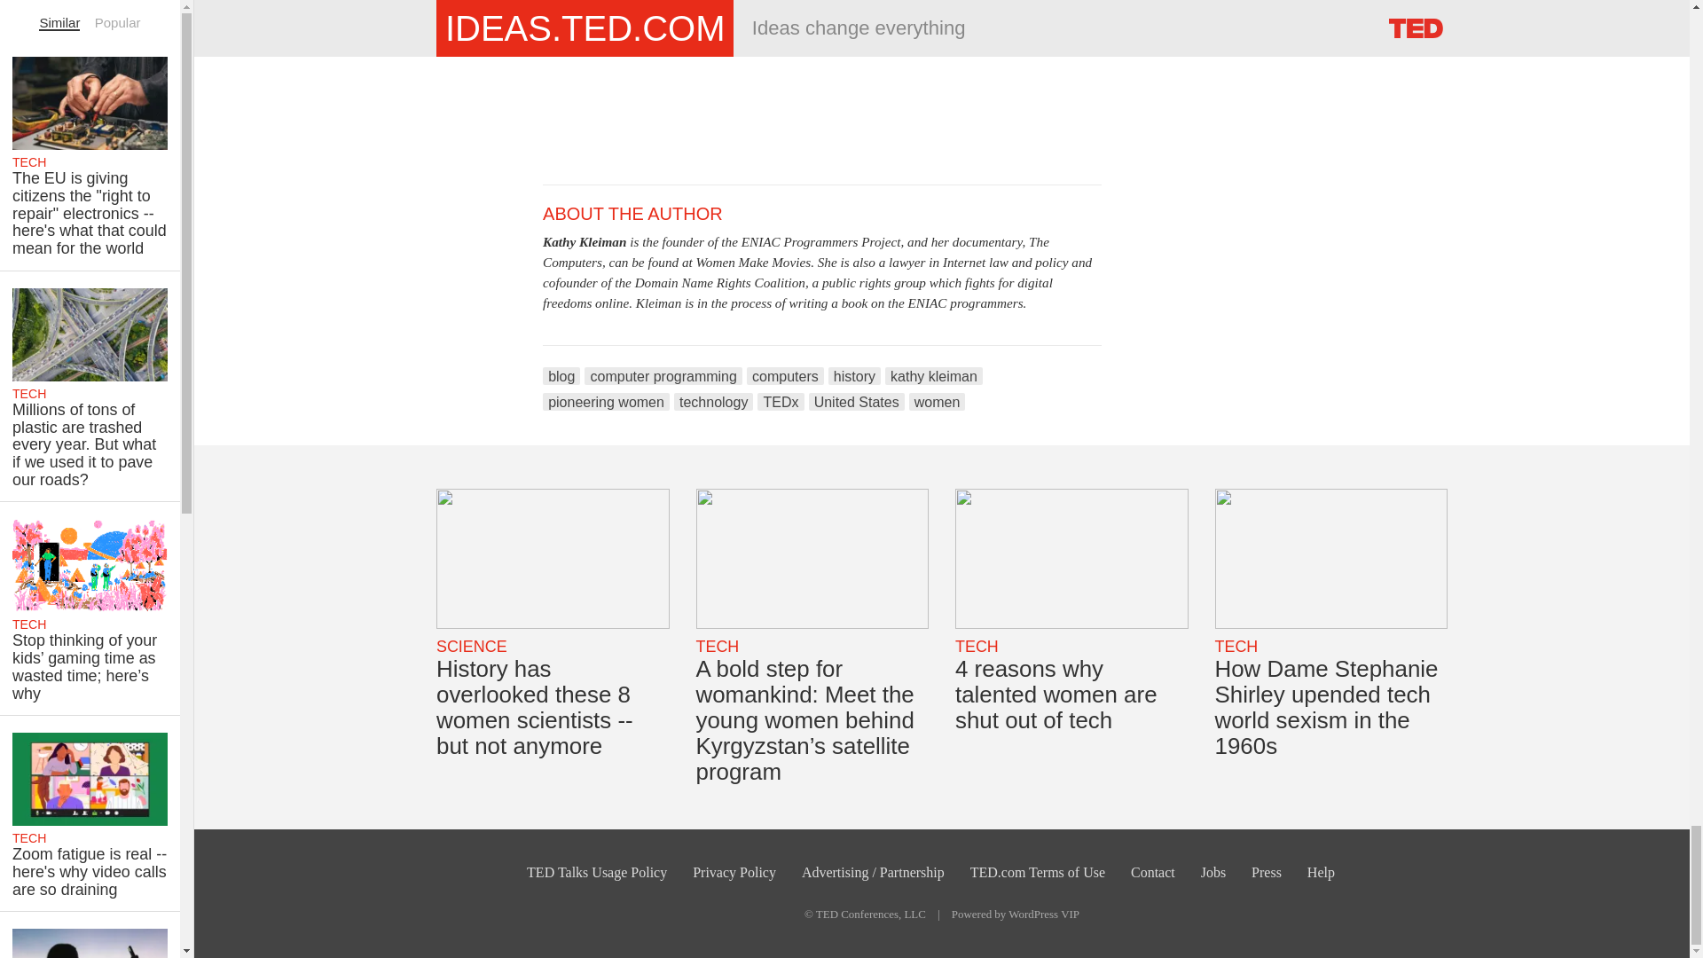 This screenshot has height=958, width=1703. What do you see at coordinates (585, 241) in the screenshot?
I see `Kathy Kleiman` at bounding box center [585, 241].